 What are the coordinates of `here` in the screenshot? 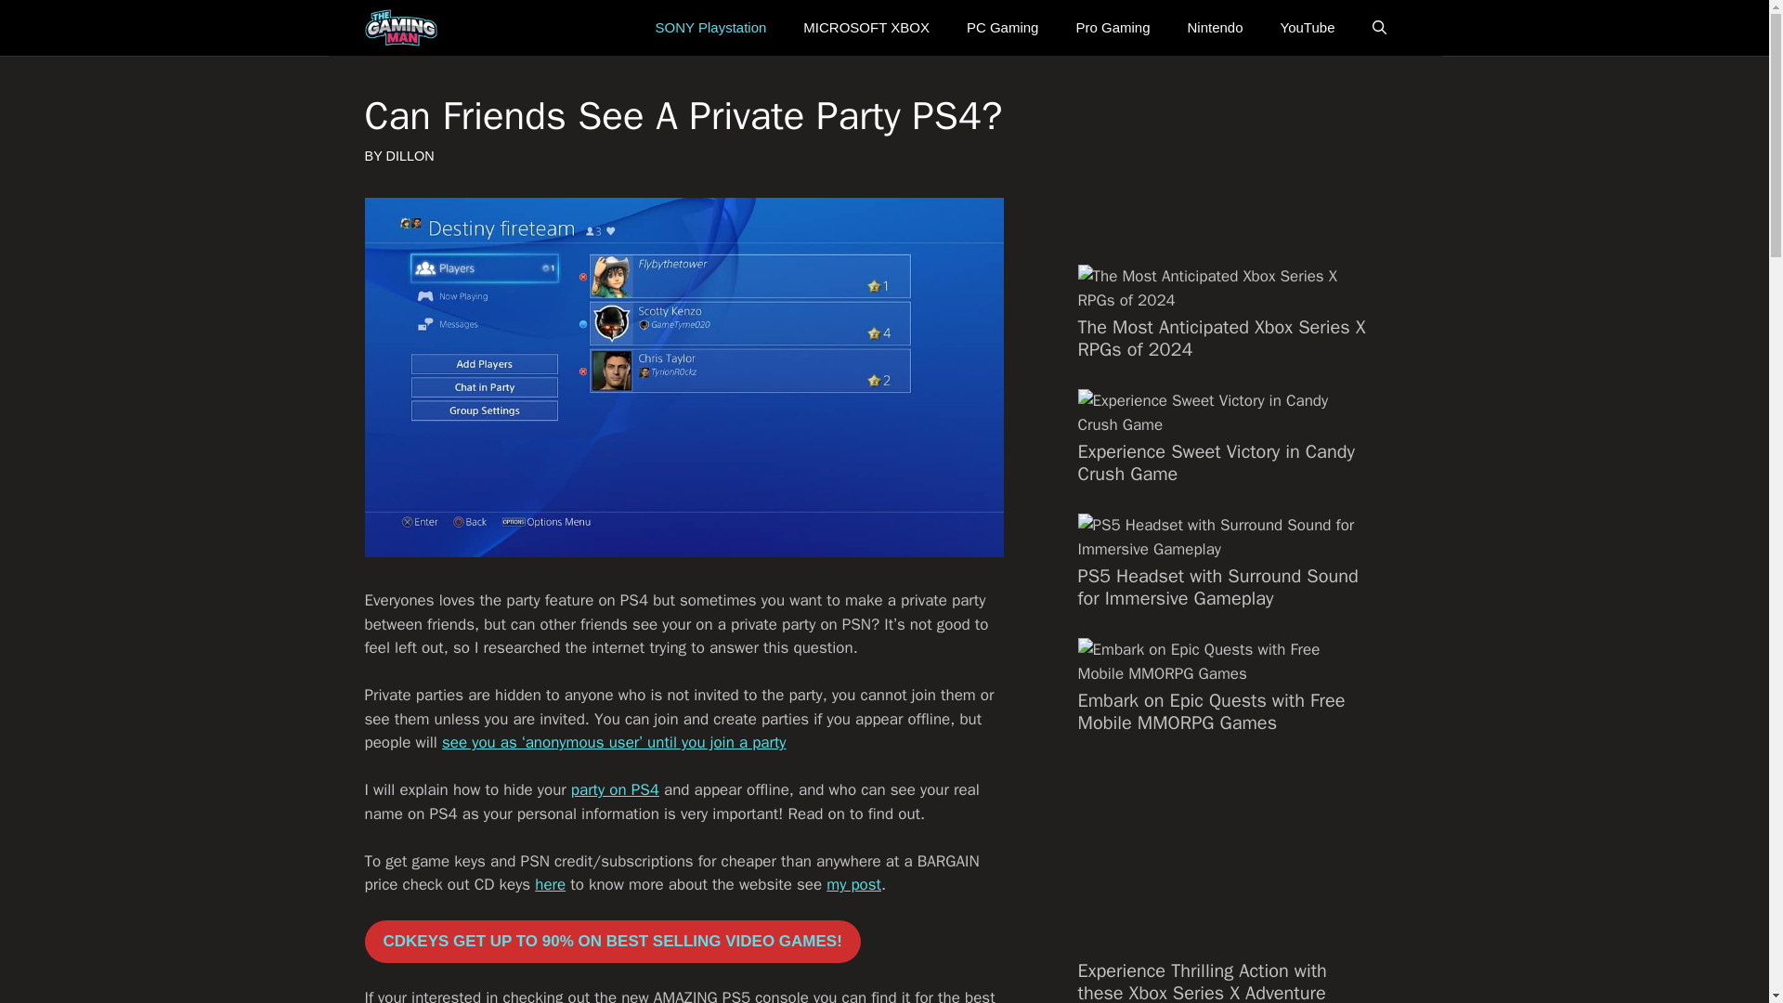 It's located at (550, 884).